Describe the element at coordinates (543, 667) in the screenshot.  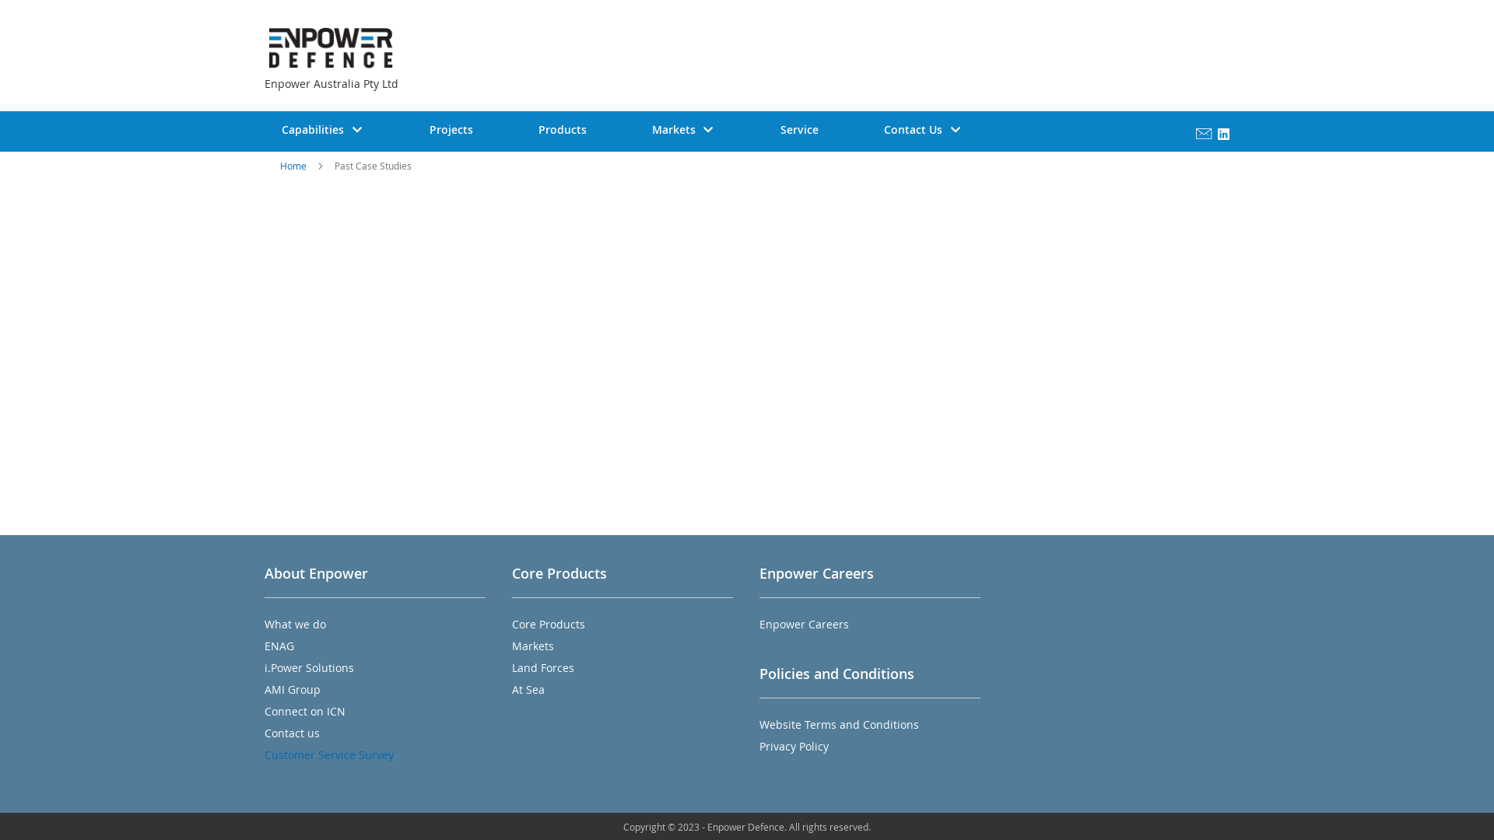
I see `Land Forces` at that location.